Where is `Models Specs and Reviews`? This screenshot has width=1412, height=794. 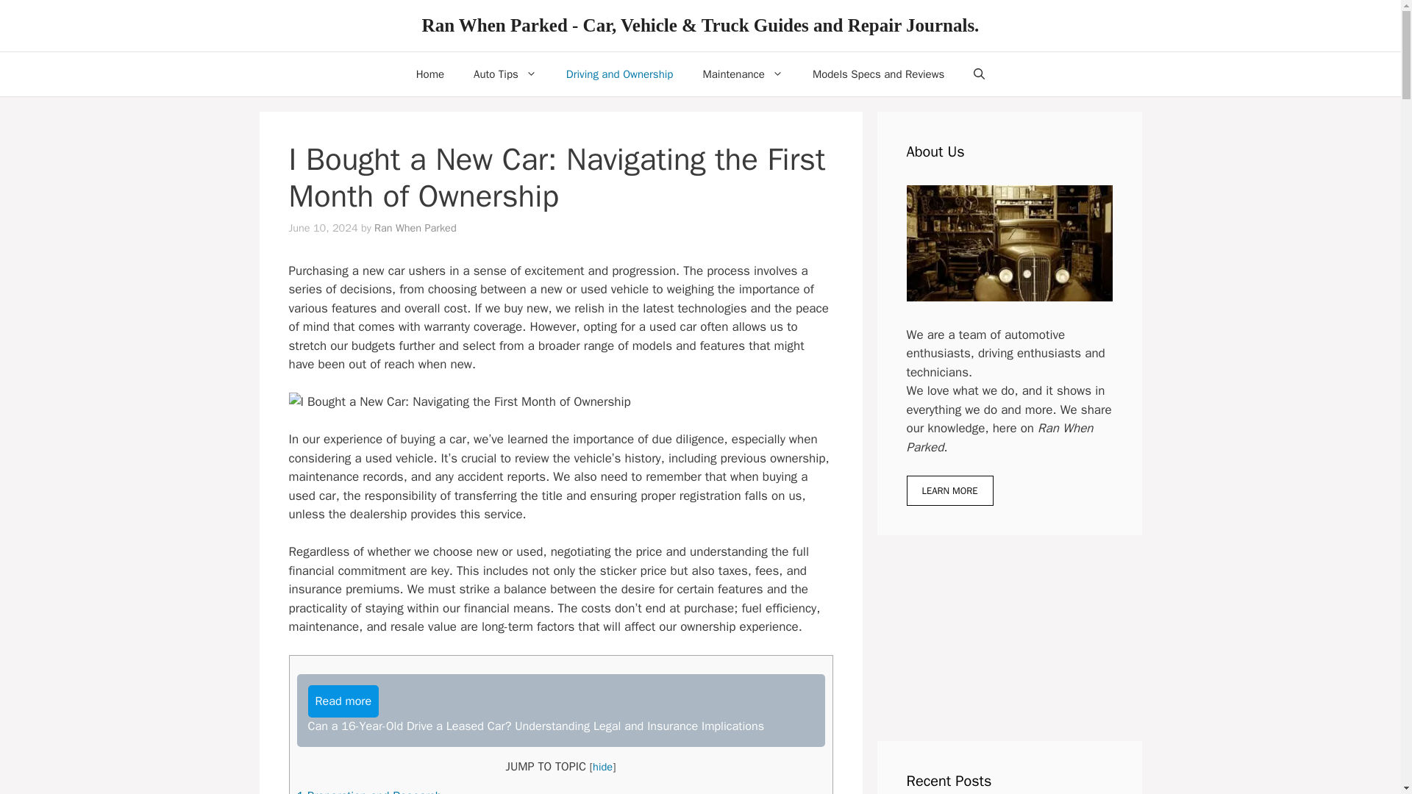 Models Specs and Reviews is located at coordinates (878, 74).